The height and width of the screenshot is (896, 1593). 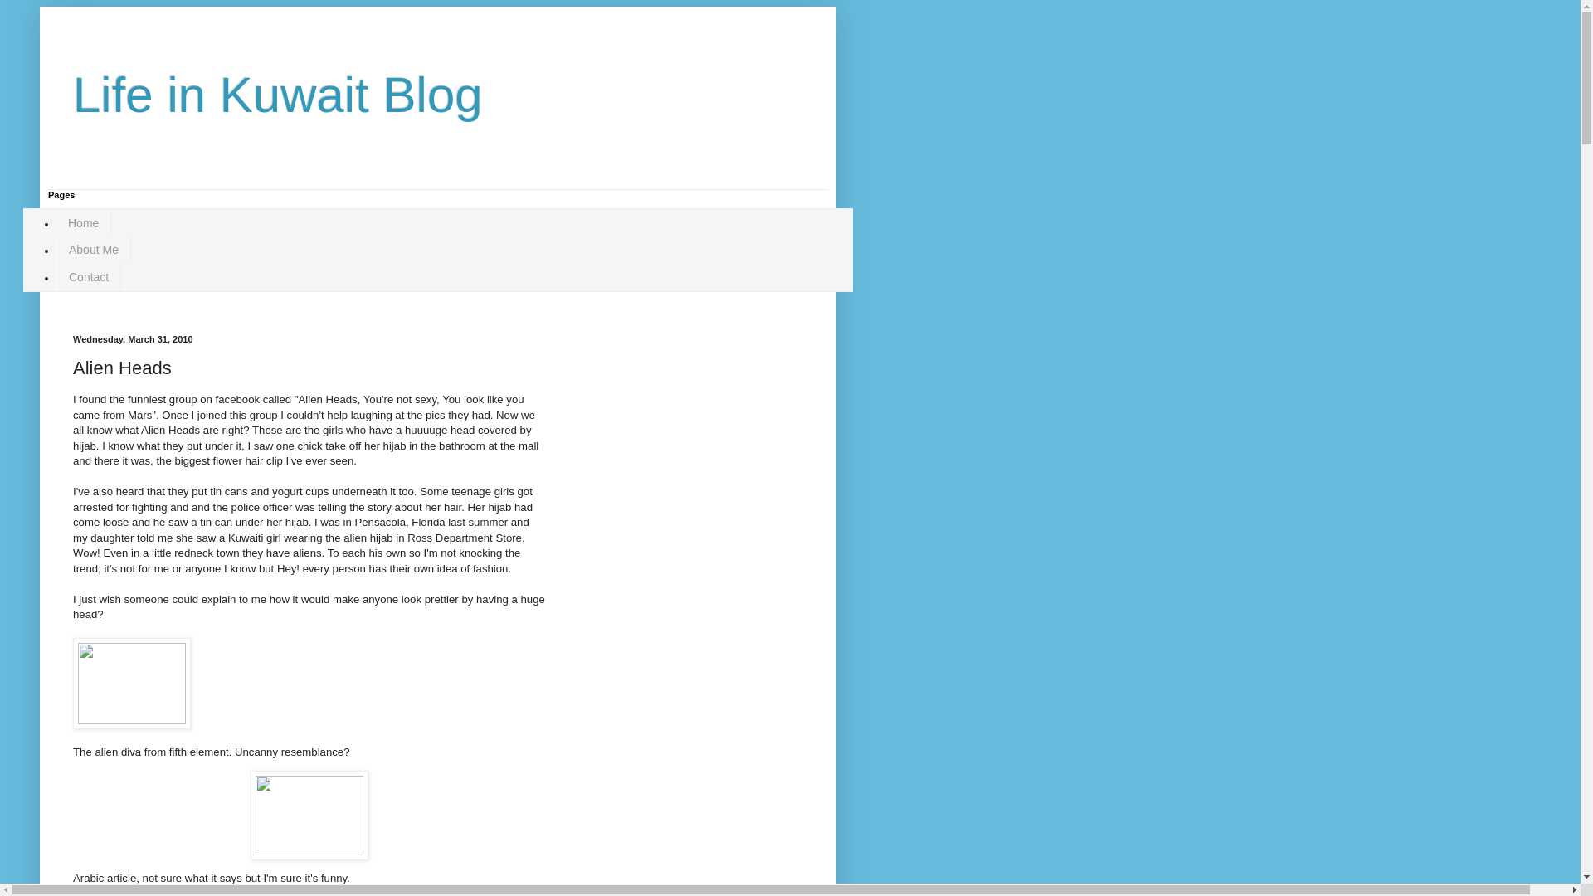 I want to click on Home, so click(x=83, y=222).